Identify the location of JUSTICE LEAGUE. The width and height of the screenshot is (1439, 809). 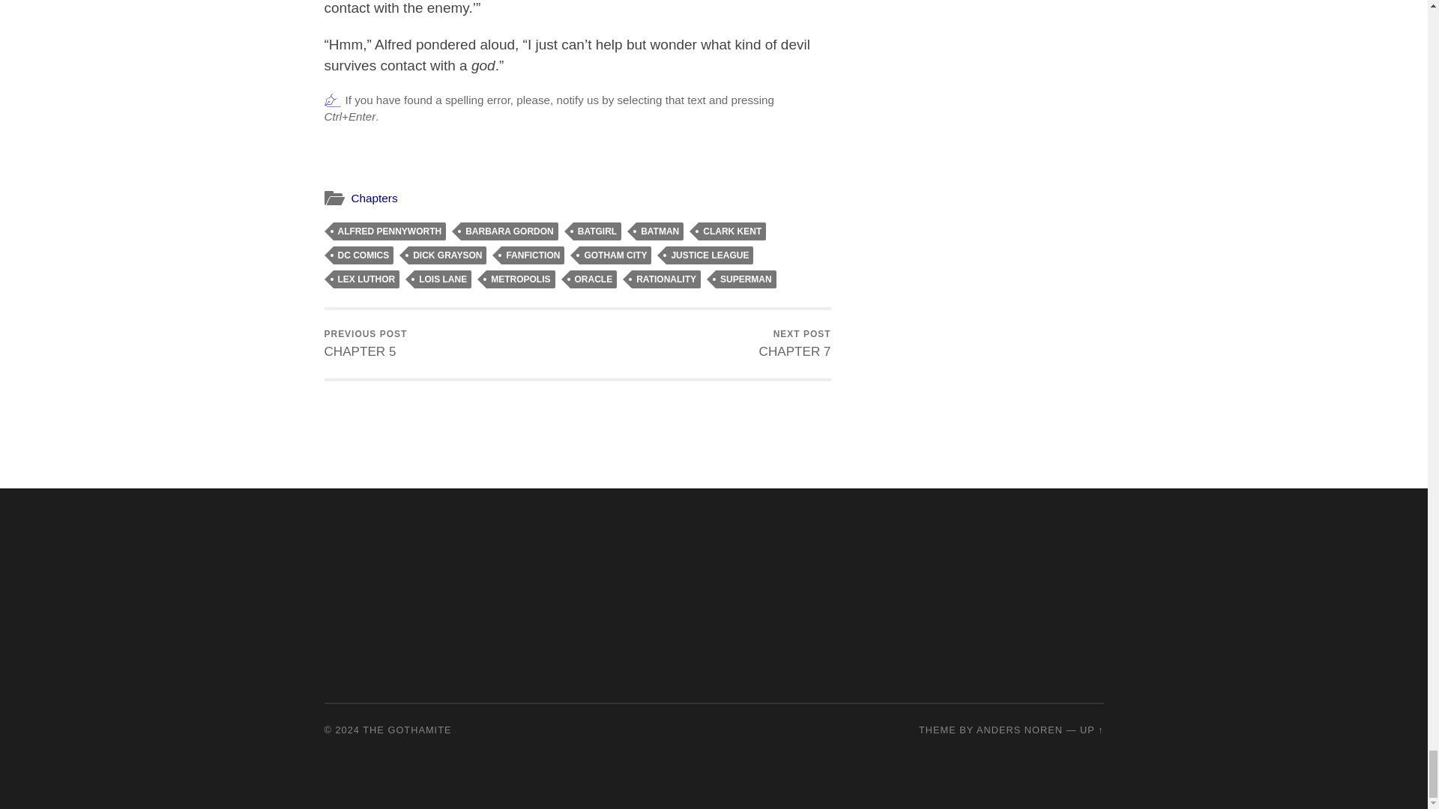
(709, 255).